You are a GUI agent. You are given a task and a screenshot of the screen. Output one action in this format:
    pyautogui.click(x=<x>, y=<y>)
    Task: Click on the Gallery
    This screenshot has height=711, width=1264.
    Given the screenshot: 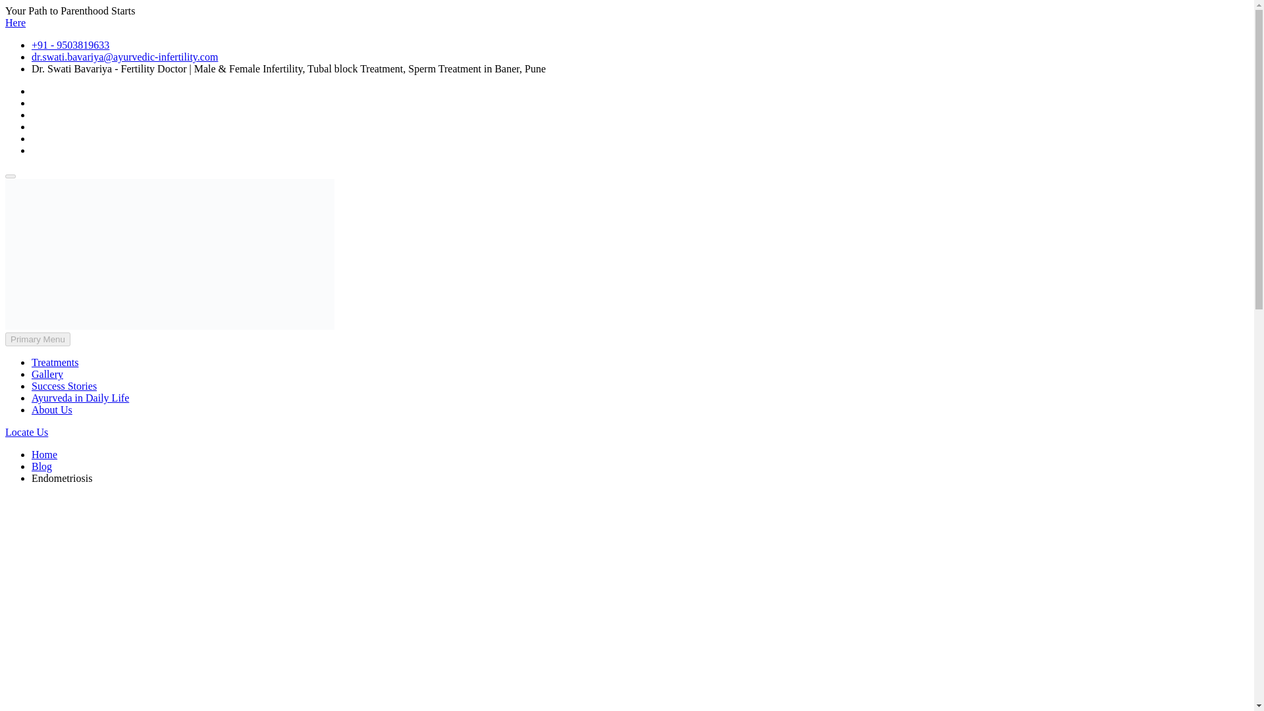 What is the action you would take?
    pyautogui.click(x=47, y=374)
    